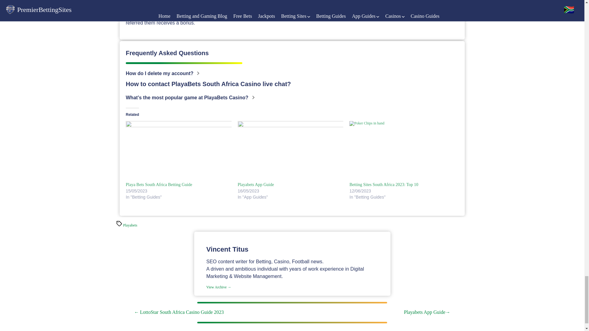  I want to click on Playabets App Guide, so click(291, 151).